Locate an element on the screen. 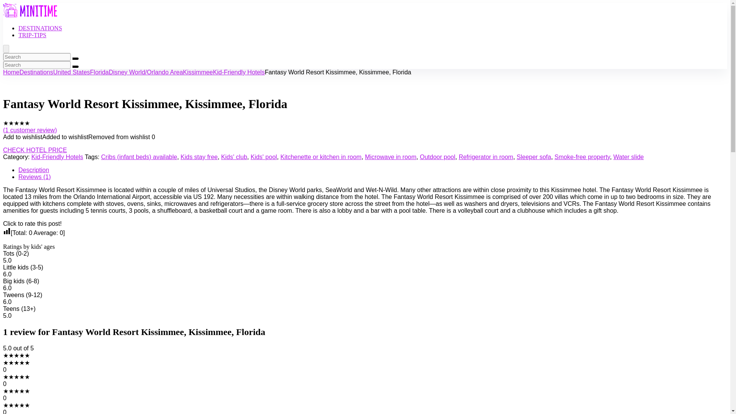 Image resolution: width=736 pixels, height=414 pixels. Kitchenette or kitchen in room is located at coordinates (321, 156).